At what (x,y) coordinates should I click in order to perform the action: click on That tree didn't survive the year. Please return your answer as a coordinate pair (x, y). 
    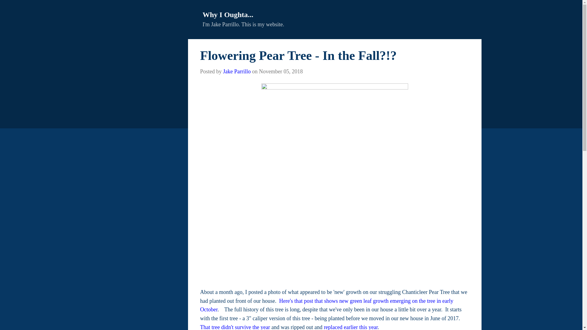
    Looking at the image, I should click on (235, 327).